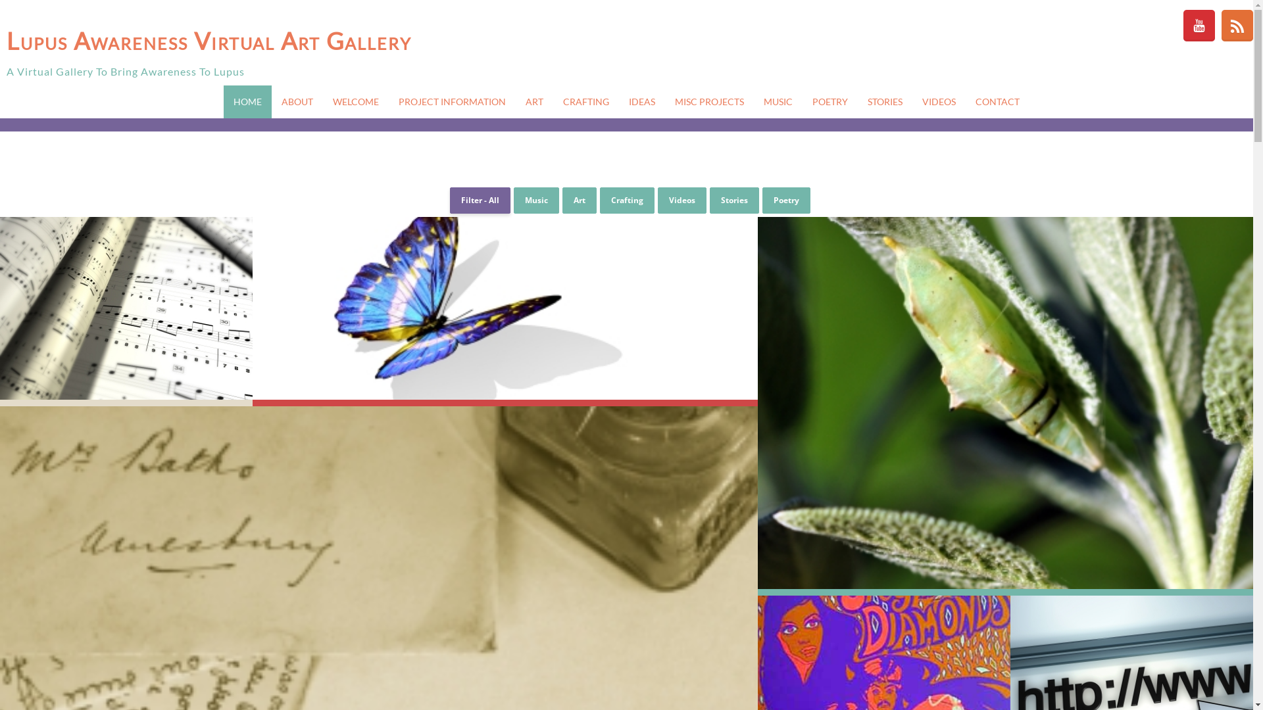 The width and height of the screenshot is (1263, 710). Describe the element at coordinates (885, 102) in the screenshot. I see `STORIES` at that location.